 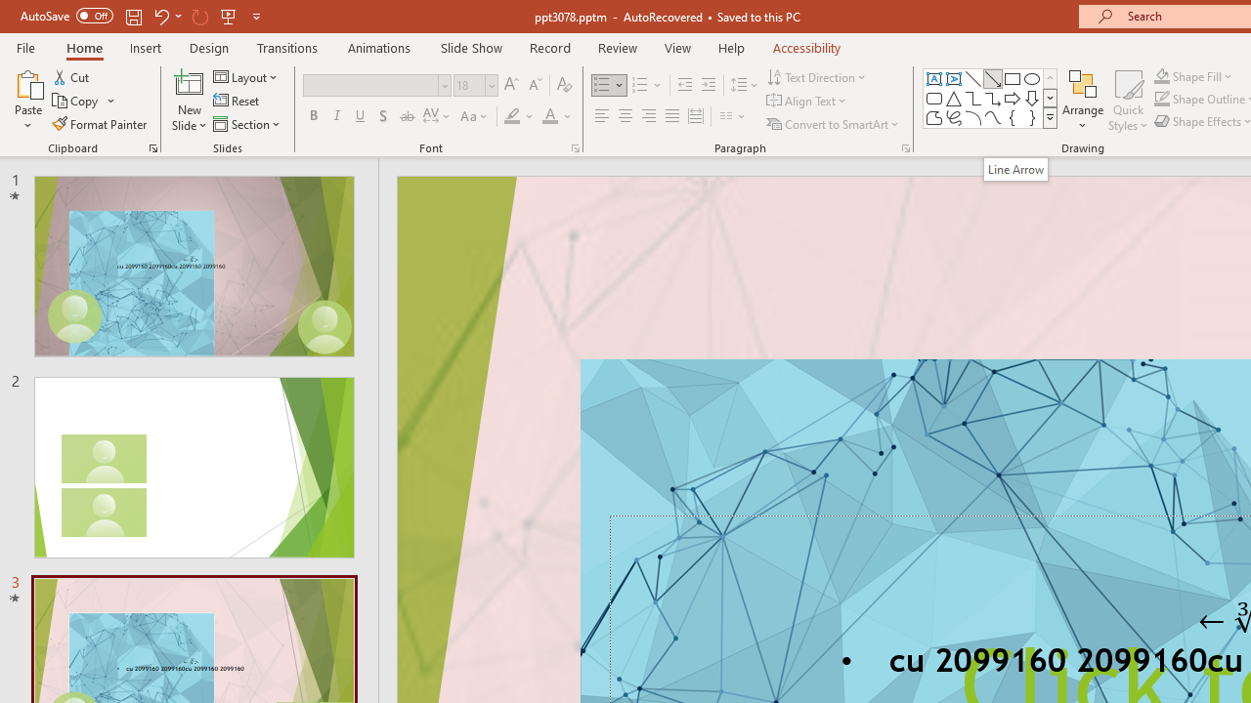 I want to click on Justify, so click(x=672, y=117).